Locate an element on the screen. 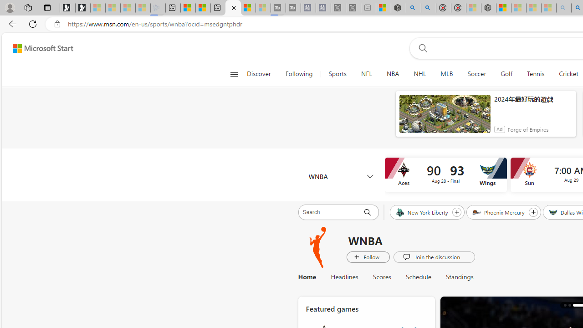  Tennis is located at coordinates (536, 74).